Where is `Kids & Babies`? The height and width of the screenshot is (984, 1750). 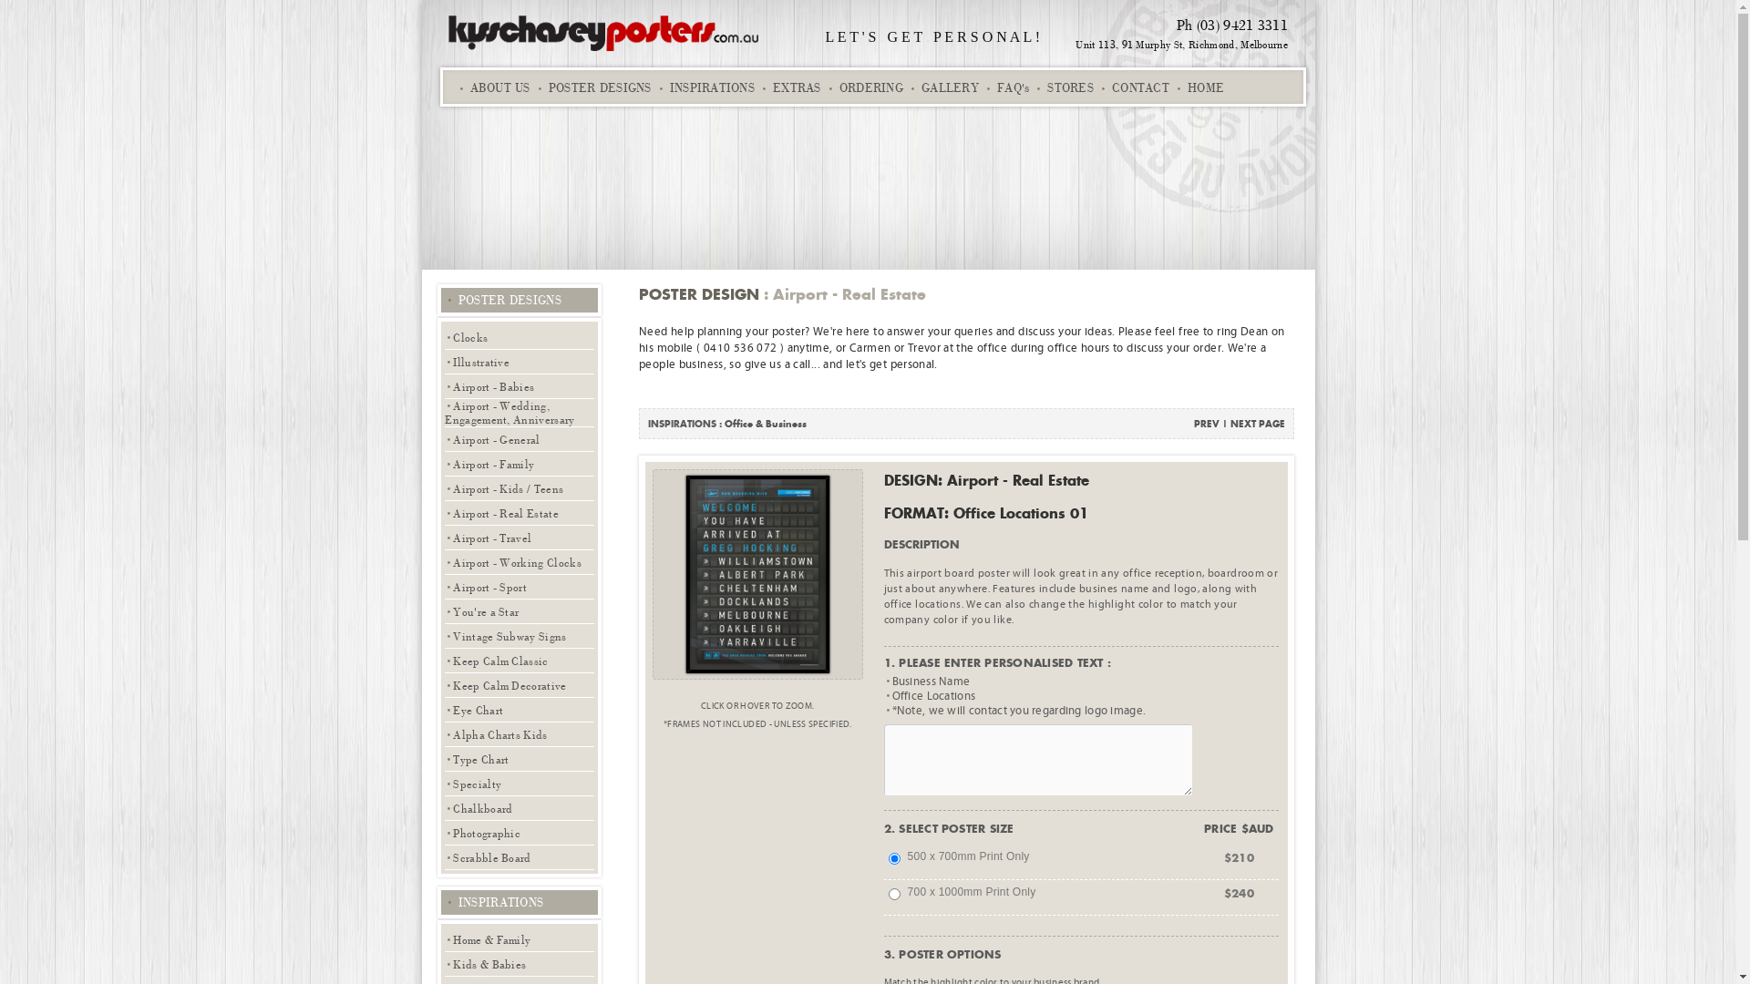
Kids & Babies is located at coordinates (520, 964).